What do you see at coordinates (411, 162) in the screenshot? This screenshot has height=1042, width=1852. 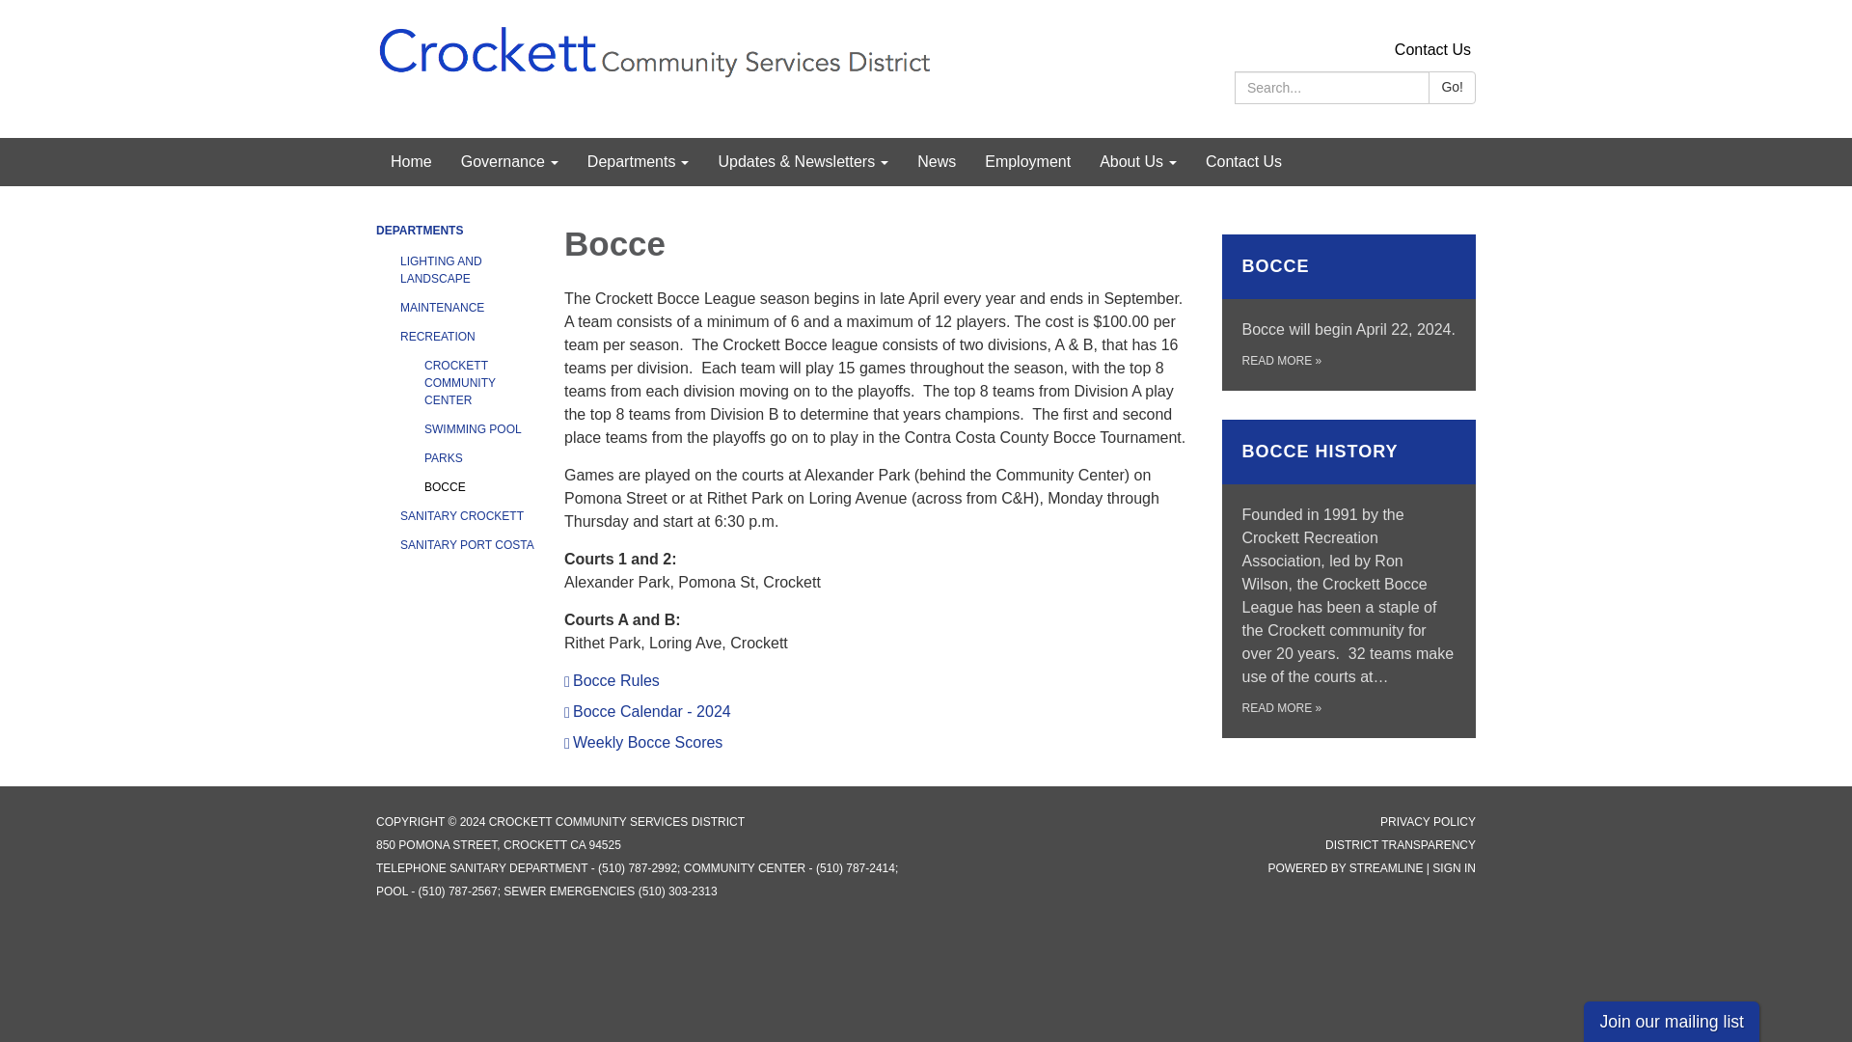 I see `Home` at bounding box center [411, 162].